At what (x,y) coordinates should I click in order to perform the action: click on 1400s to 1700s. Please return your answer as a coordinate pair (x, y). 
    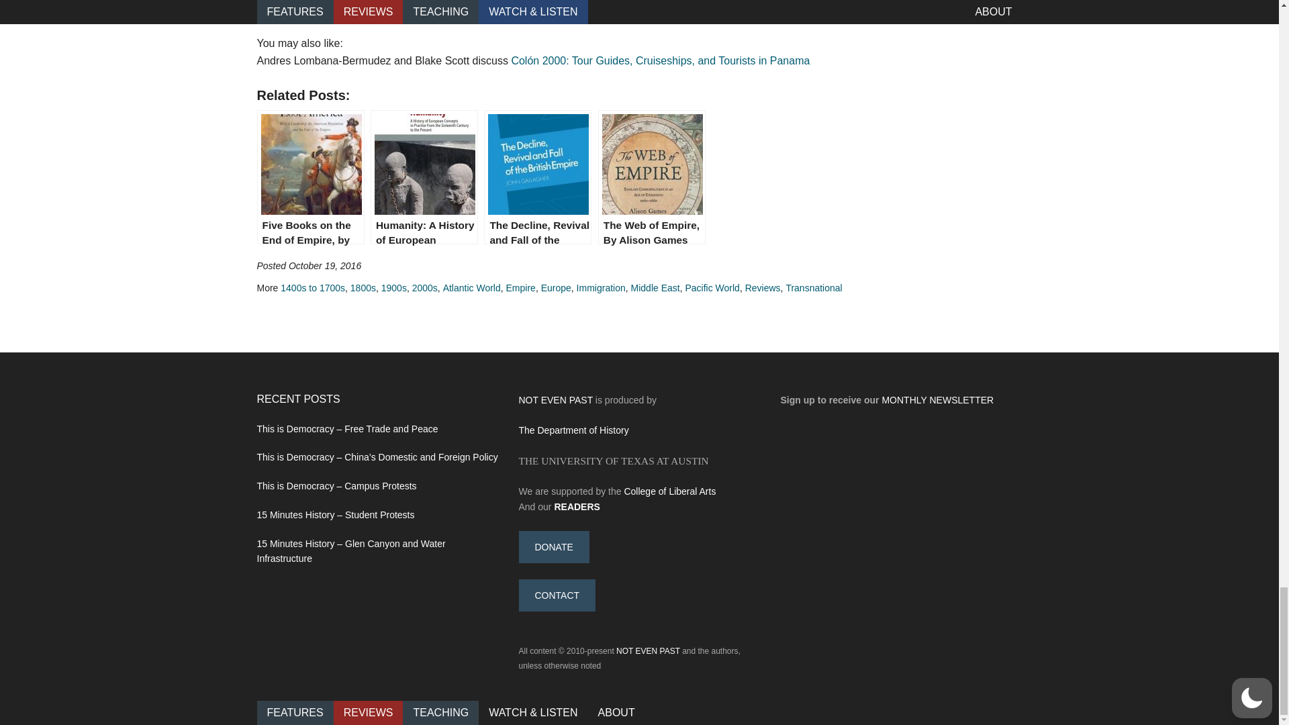
    Looking at the image, I should click on (313, 288).